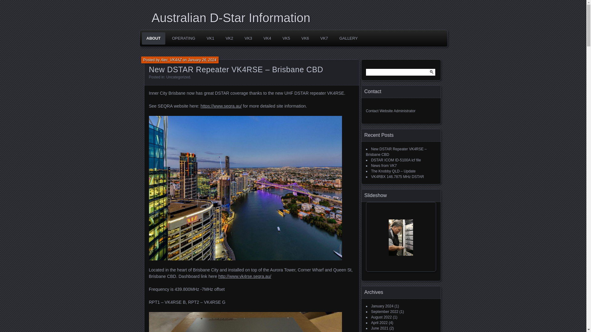 Image resolution: width=591 pixels, height=332 pixels. I want to click on OPERATING, so click(183, 38).